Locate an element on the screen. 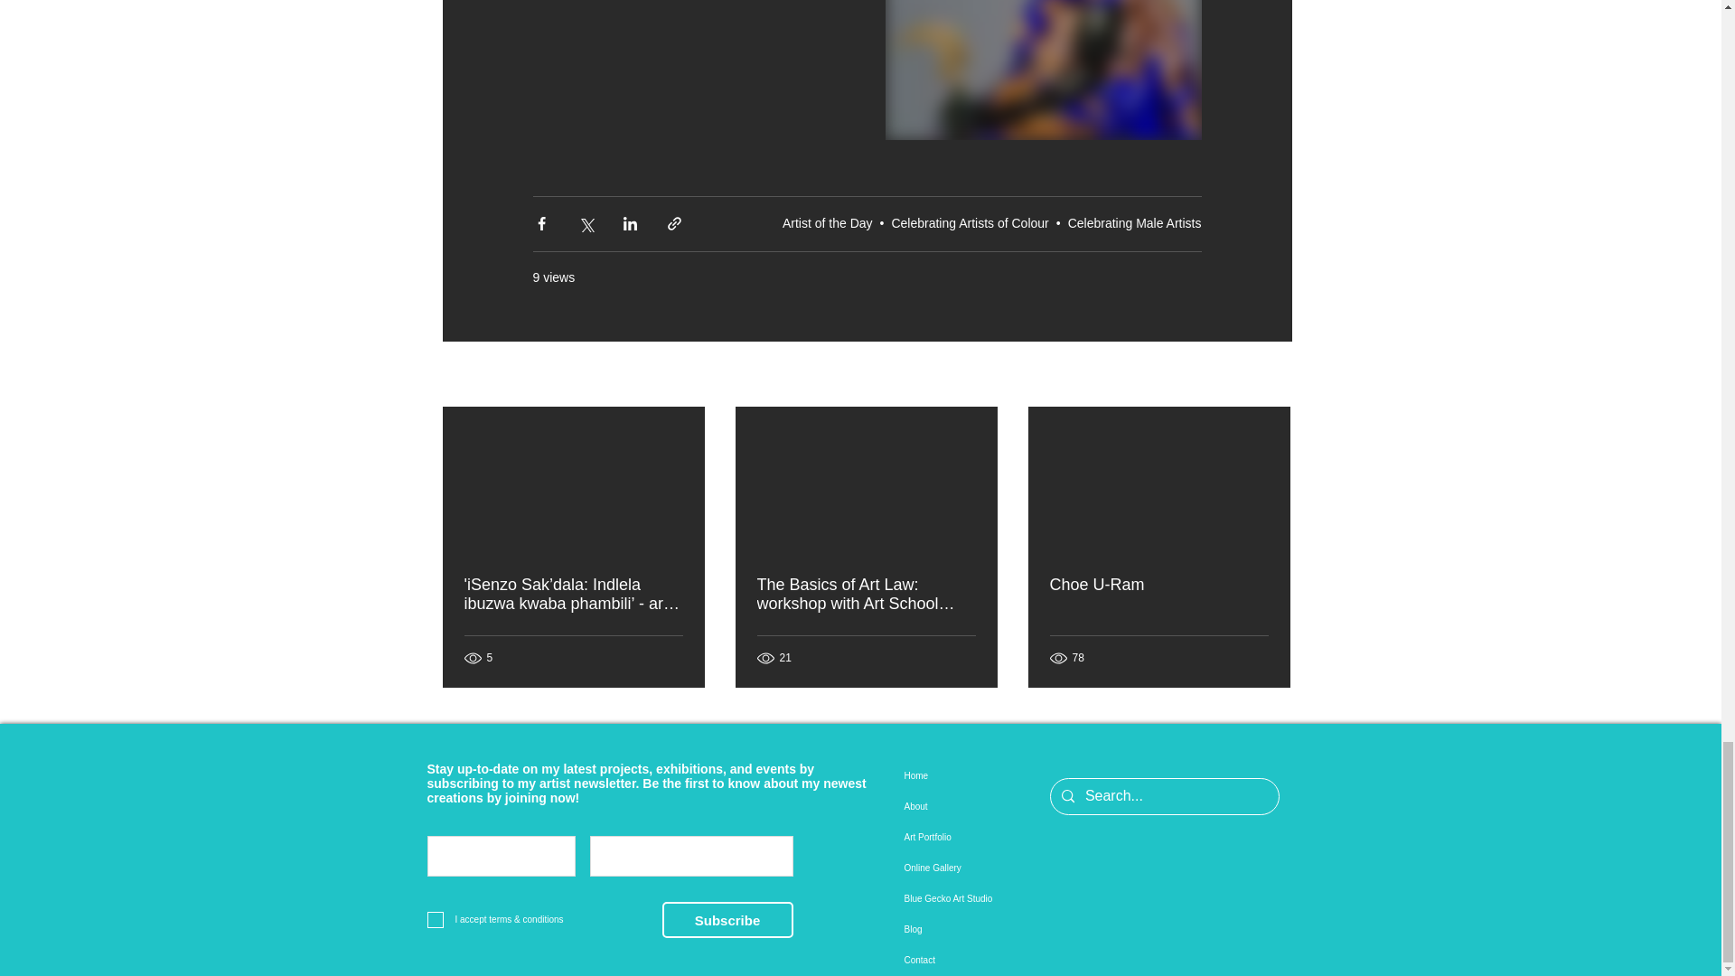  Artist of the Day is located at coordinates (827, 222).